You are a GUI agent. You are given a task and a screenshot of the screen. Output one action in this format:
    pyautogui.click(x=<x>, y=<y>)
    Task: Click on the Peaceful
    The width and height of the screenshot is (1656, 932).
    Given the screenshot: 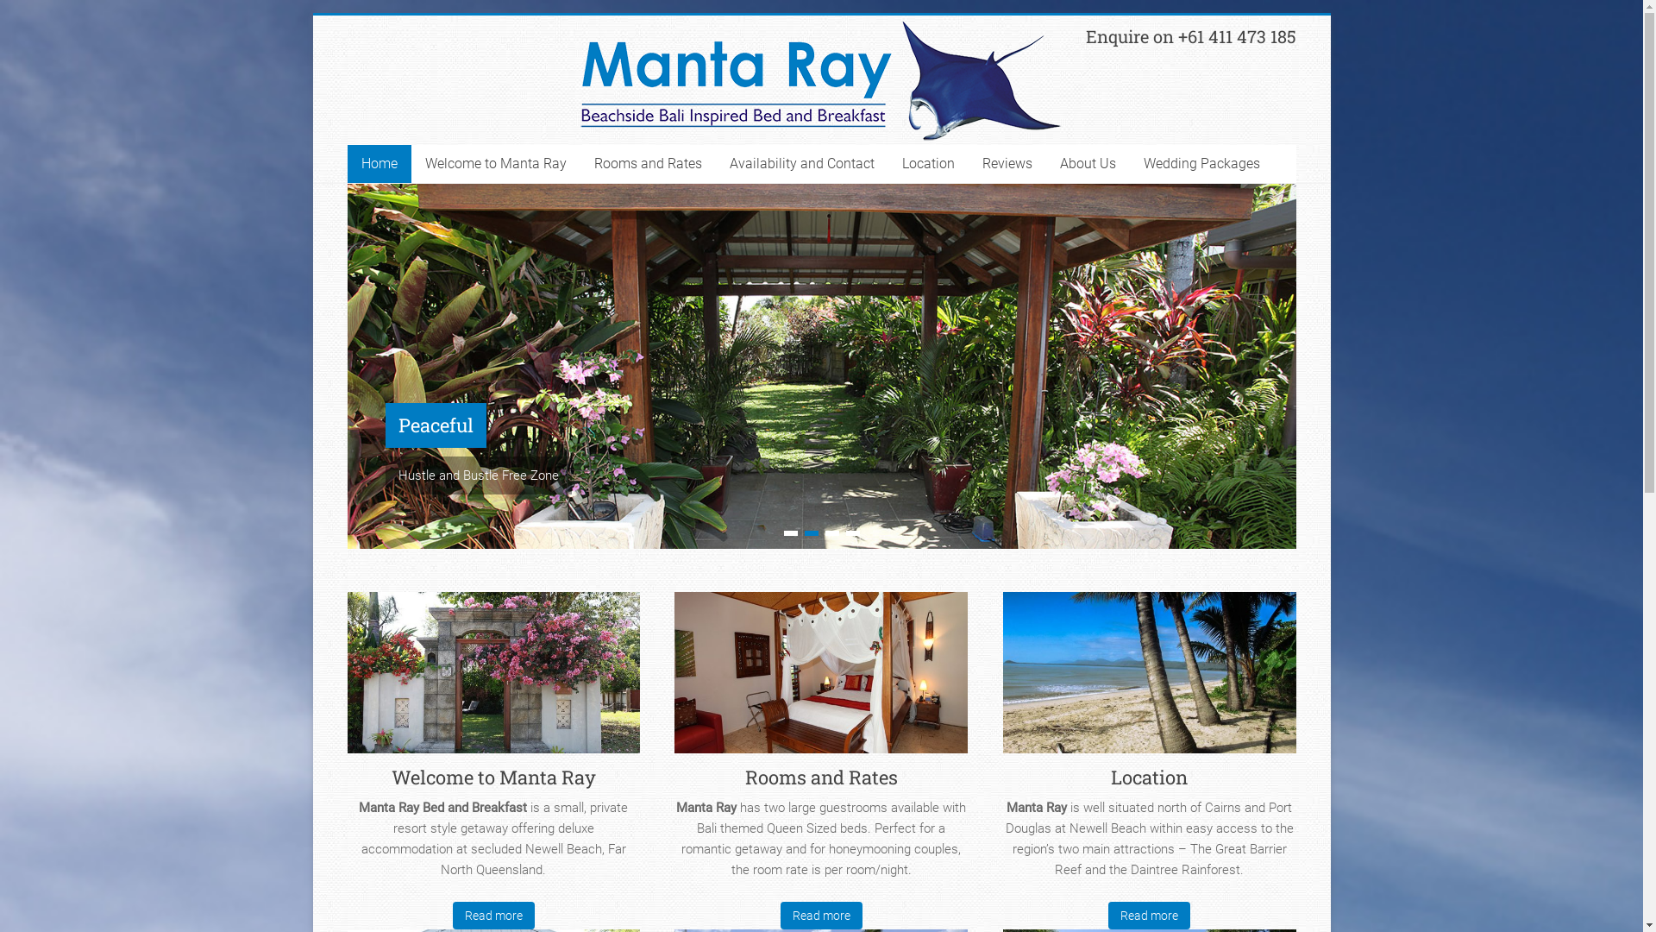 What is the action you would take?
    pyautogui.click(x=435, y=425)
    